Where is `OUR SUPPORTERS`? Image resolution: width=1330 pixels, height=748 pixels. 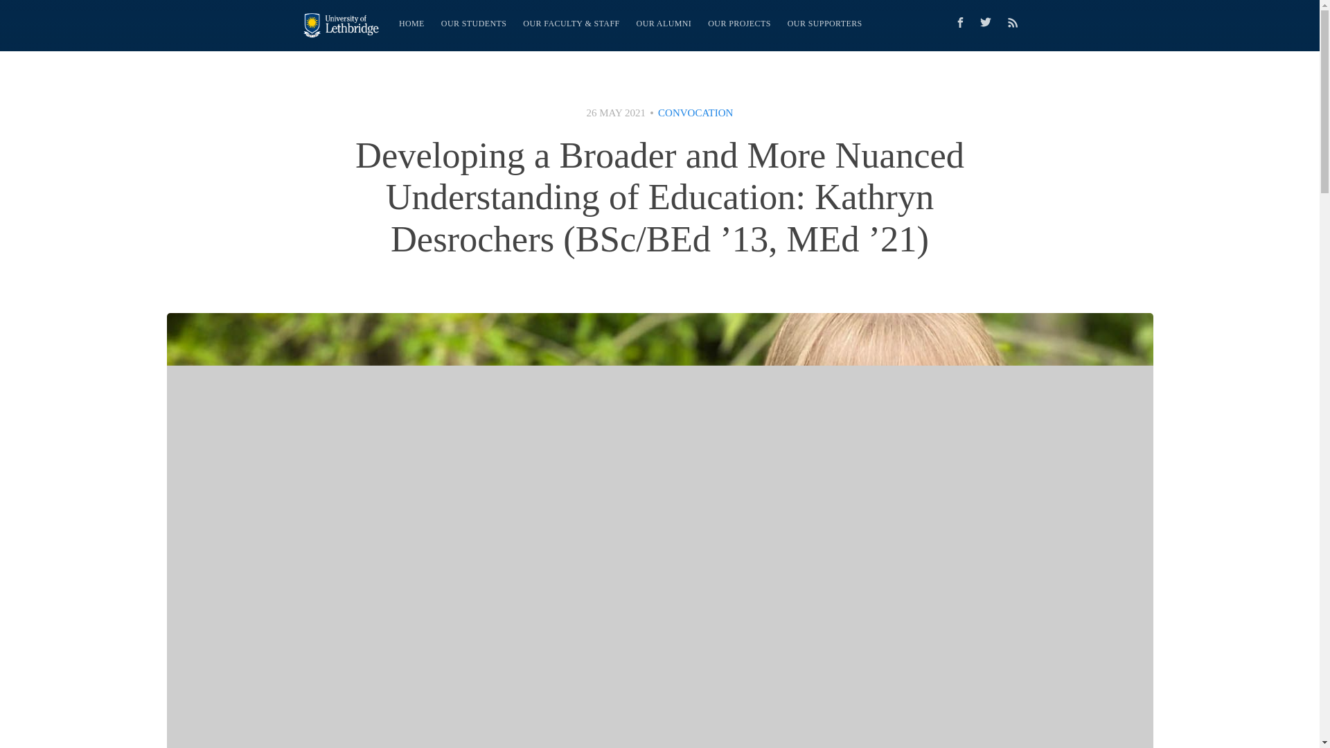
OUR SUPPORTERS is located at coordinates (825, 24).